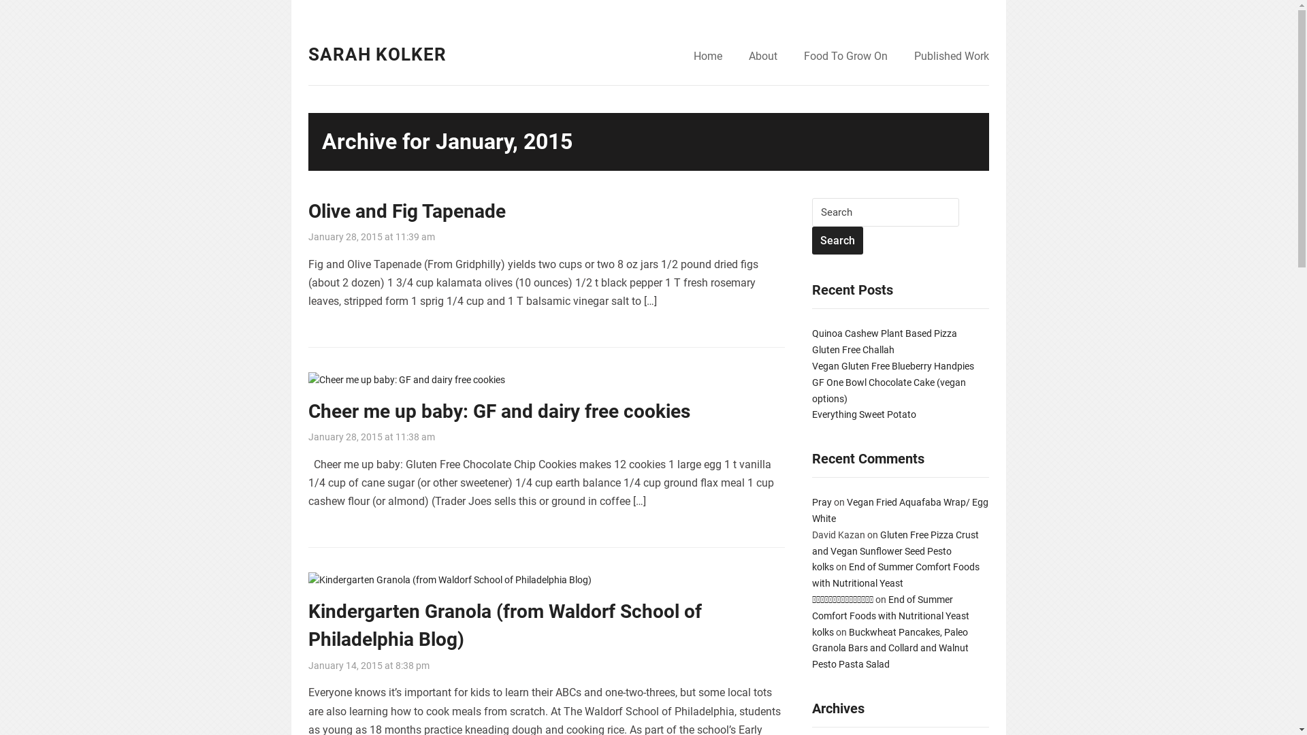  I want to click on Gluten Free Pizza Crust and Vegan Sunflower Seed Pesto, so click(894, 543).